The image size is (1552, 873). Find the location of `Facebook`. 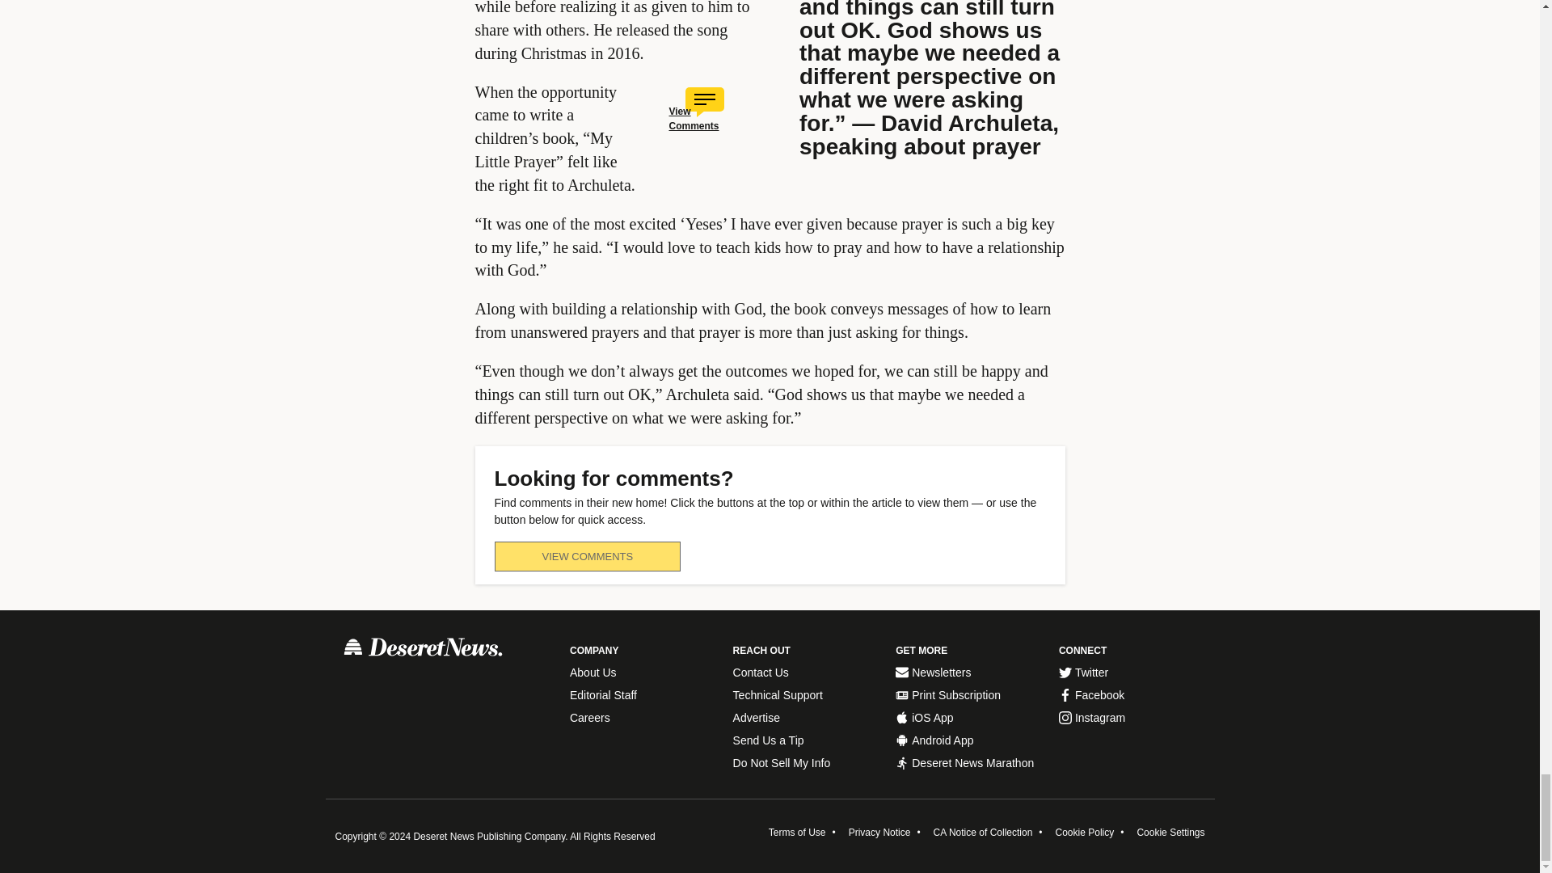

Facebook is located at coordinates (1132, 695).